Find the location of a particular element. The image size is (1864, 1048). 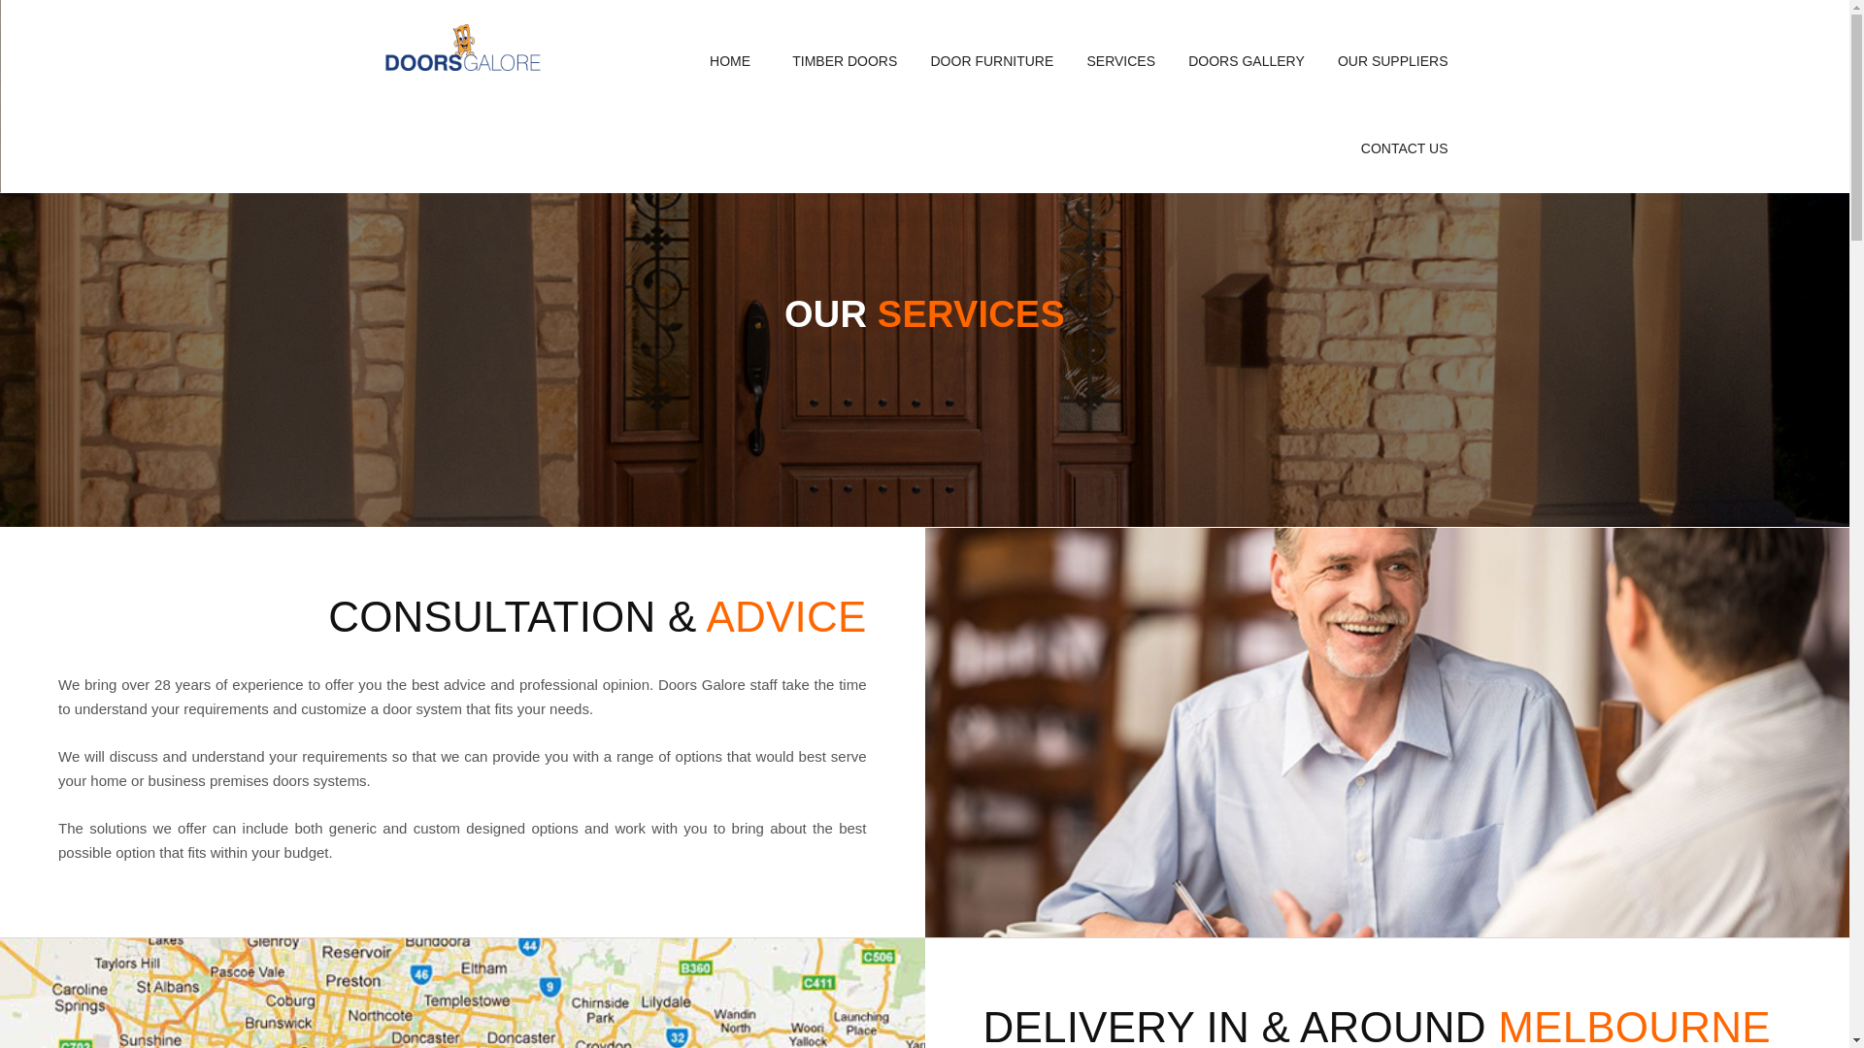

DOORS GALLERY is located at coordinates (1247, 61).